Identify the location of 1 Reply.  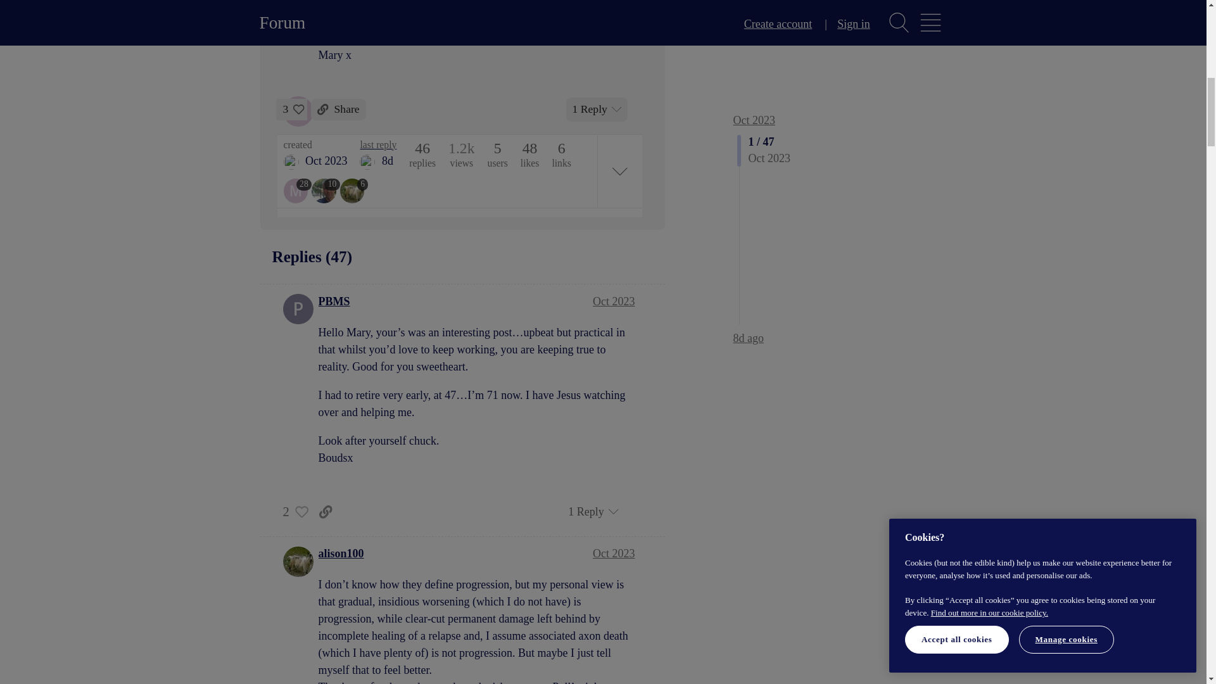
(597, 110).